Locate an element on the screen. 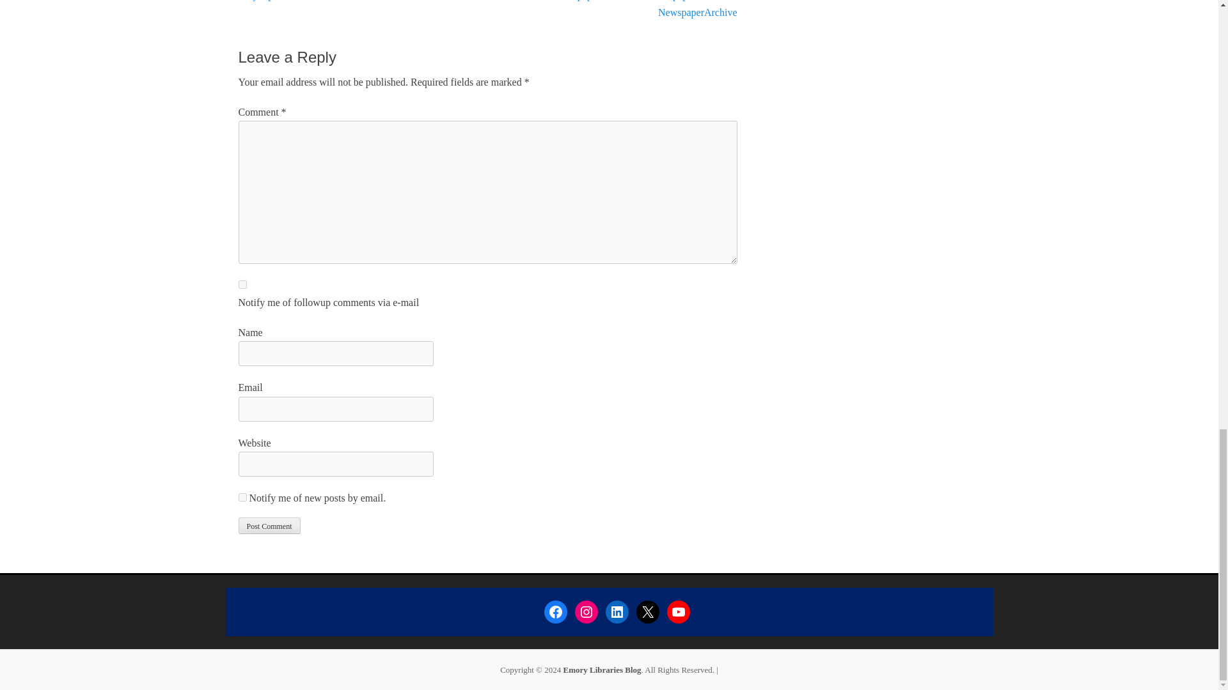  Emory Libraries Blog is located at coordinates (601, 670).